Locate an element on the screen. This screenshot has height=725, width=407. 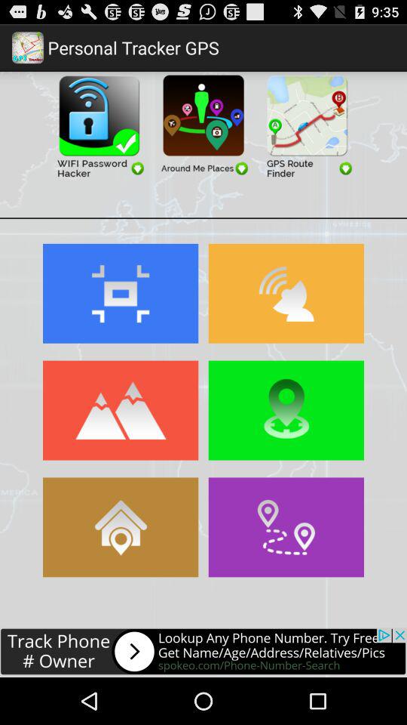
toggle wifi password hacker app is located at coordinates (99, 125).